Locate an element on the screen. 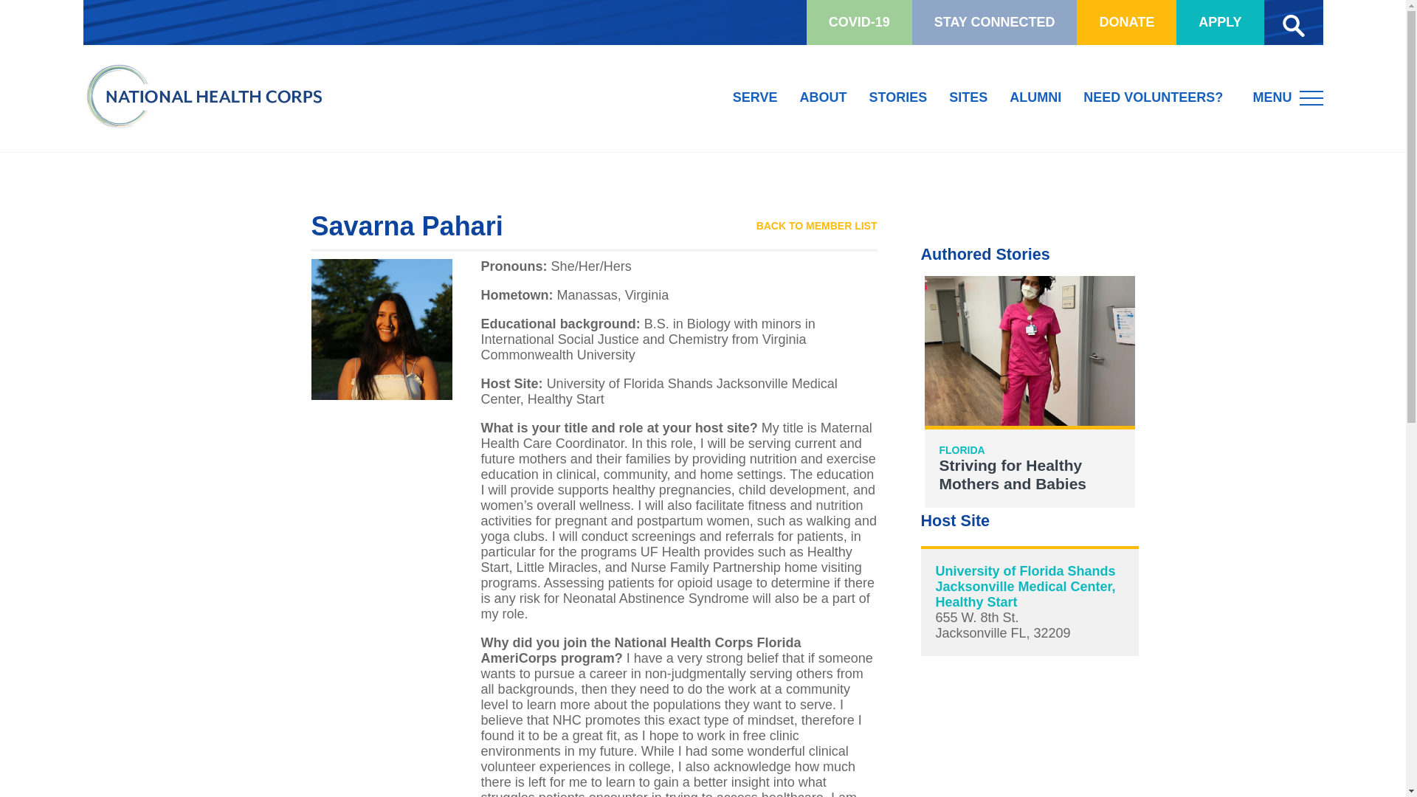  DONATE is located at coordinates (1153, 98).